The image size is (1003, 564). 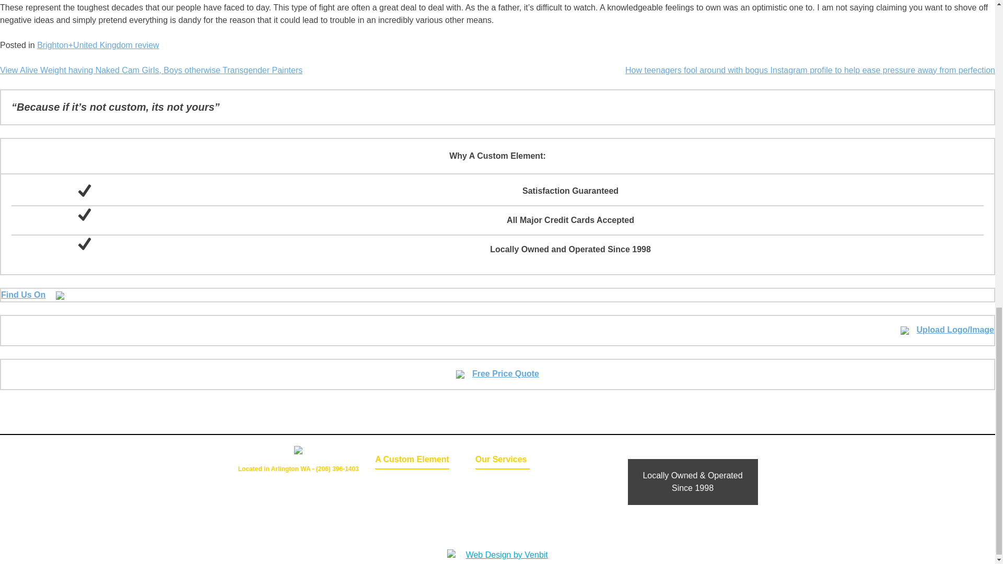 I want to click on Home, so click(x=398, y=482).